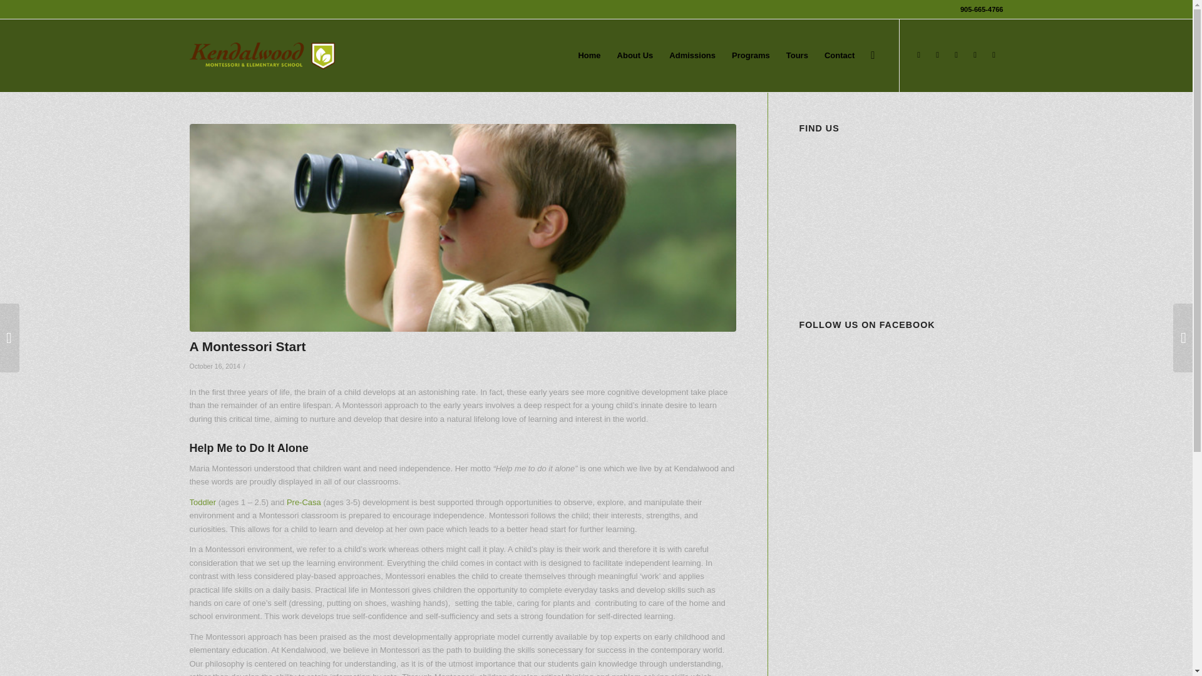  I want to click on Programs, so click(304, 502).